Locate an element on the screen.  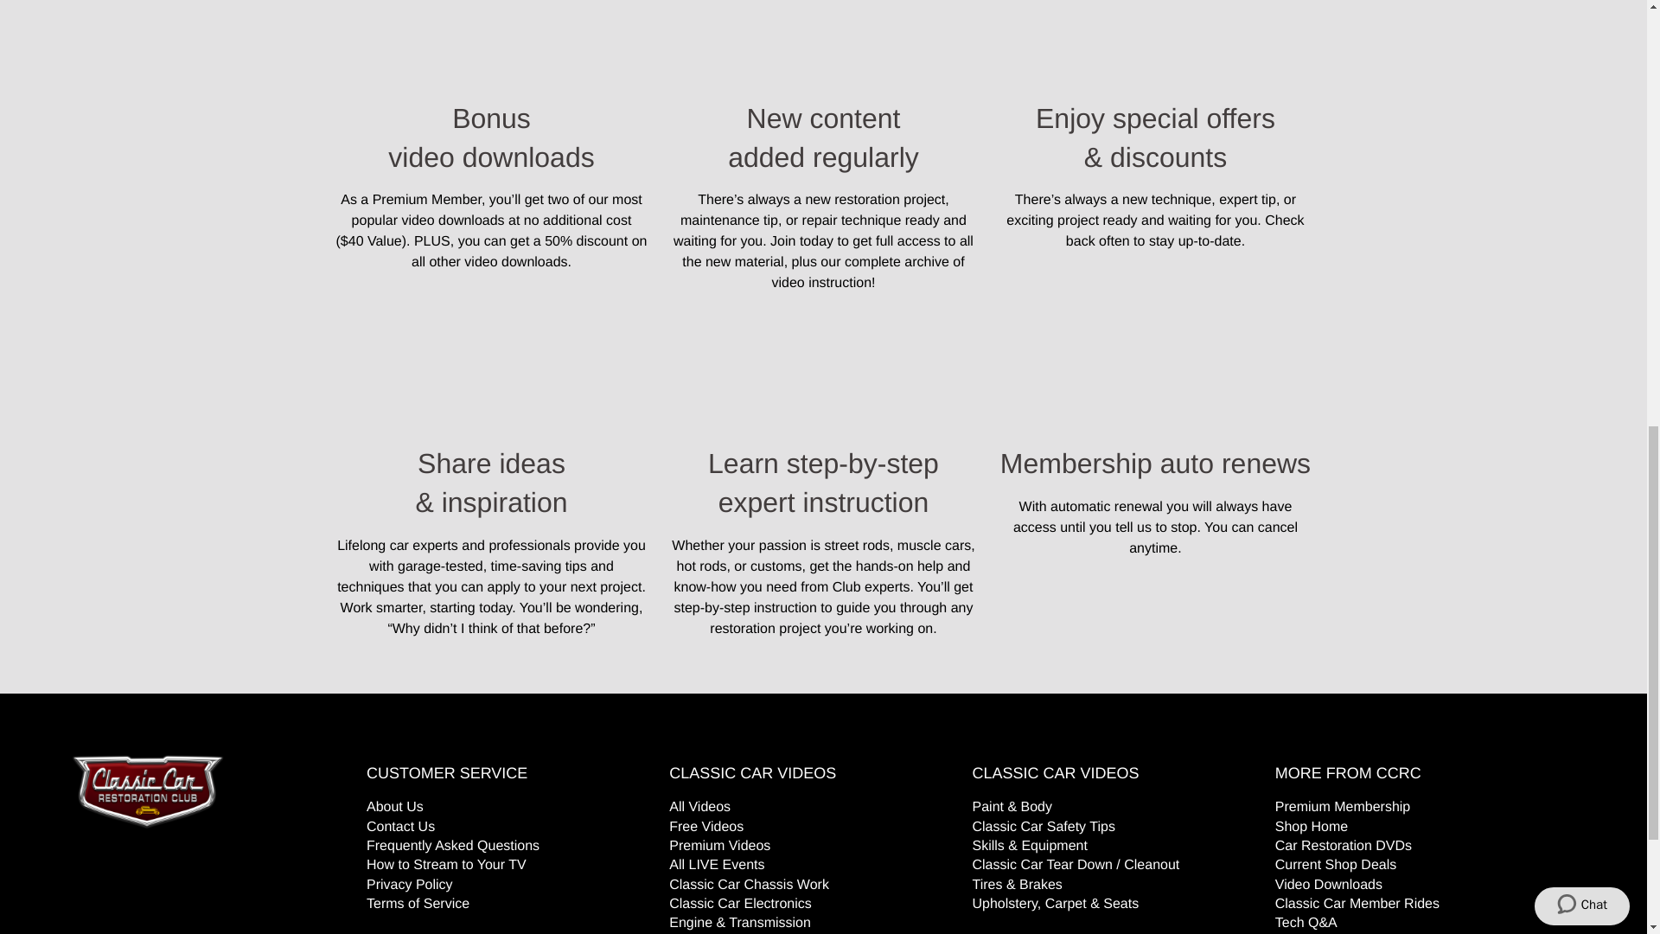
Free Videos is located at coordinates (705, 827).